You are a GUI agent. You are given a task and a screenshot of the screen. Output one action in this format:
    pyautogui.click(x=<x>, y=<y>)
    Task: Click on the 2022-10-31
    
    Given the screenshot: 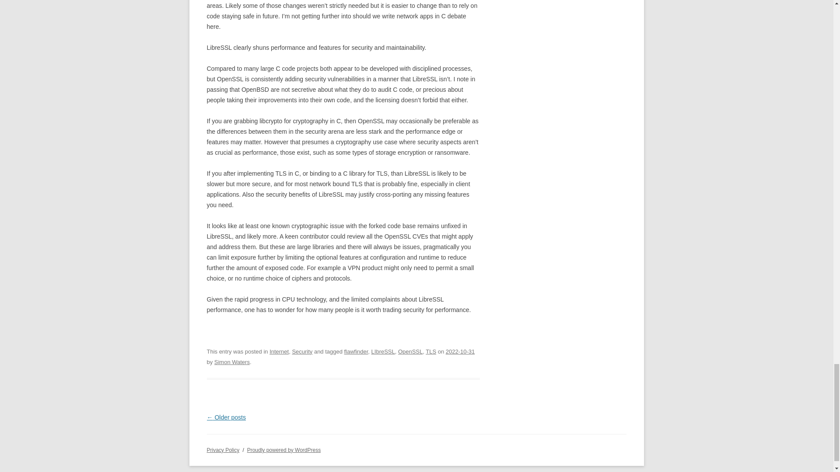 What is the action you would take?
    pyautogui.click(x=460, y=351)
    